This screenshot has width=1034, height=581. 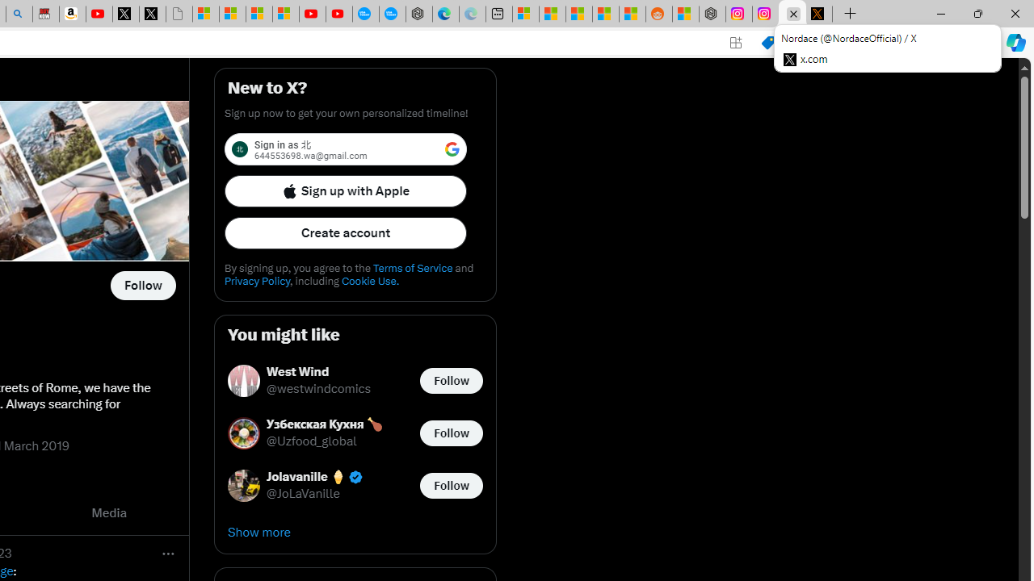 I want to click on Follow @NordaceOfficial, so click(x=142, y=286).